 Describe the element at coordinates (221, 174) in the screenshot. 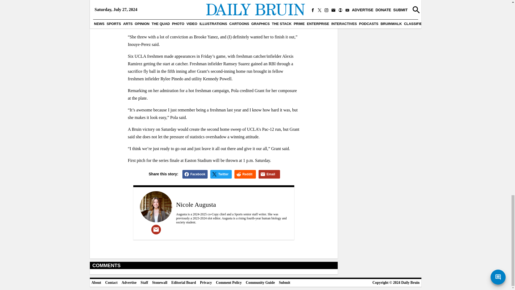

I see `Twitter` at that location.